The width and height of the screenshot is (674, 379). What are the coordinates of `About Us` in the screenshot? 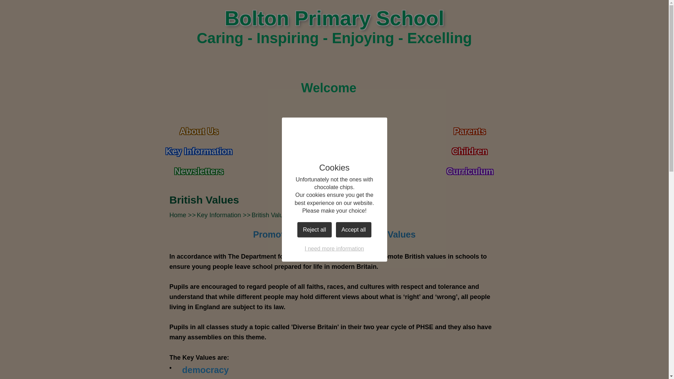 It's located at (199, 128).